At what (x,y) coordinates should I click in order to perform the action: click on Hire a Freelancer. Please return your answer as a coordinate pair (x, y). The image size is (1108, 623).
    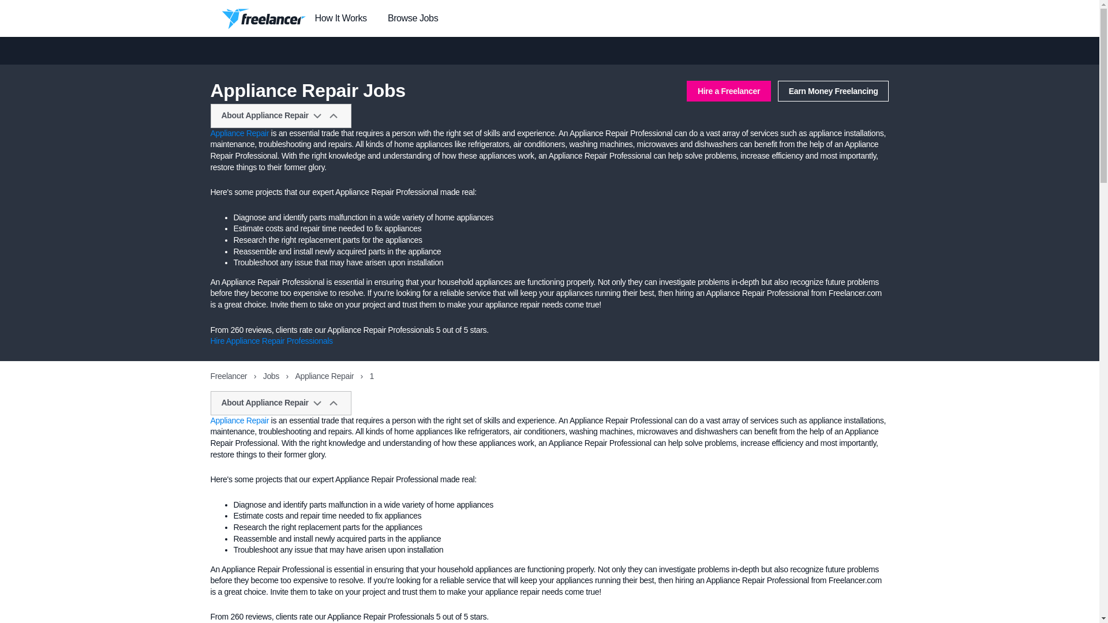
    Looking at the image, I should click on (729, 91).